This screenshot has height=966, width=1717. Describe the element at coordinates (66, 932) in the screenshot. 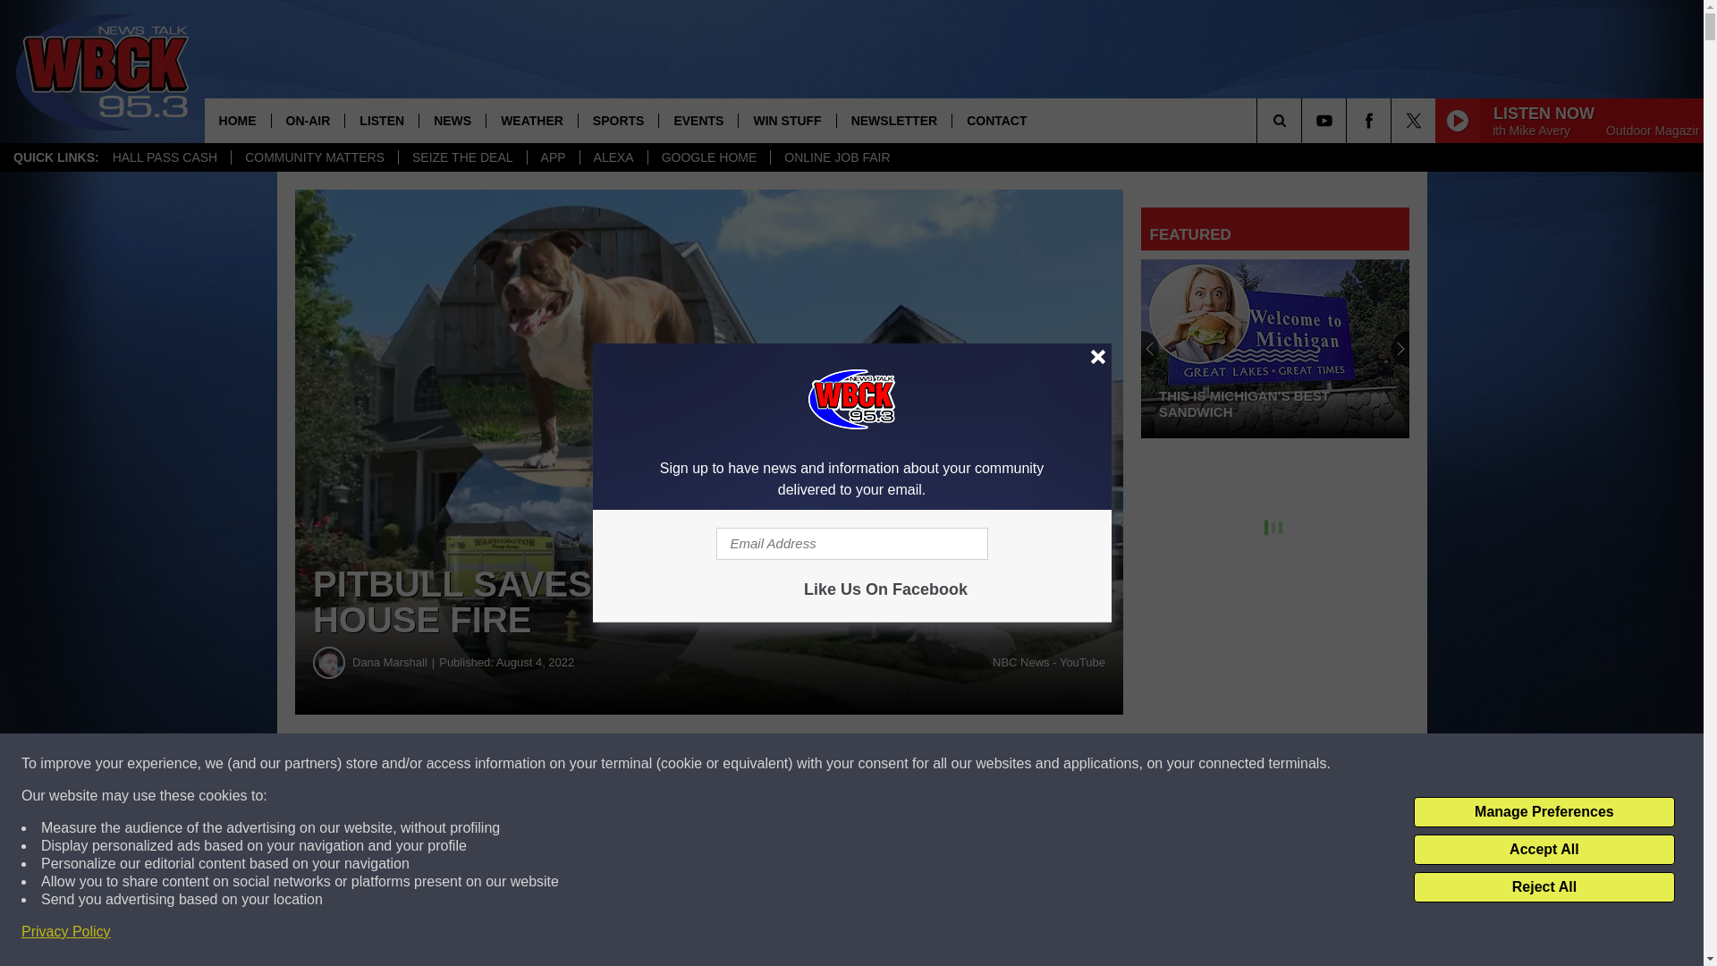

I see `Privacy Policy` at that location.